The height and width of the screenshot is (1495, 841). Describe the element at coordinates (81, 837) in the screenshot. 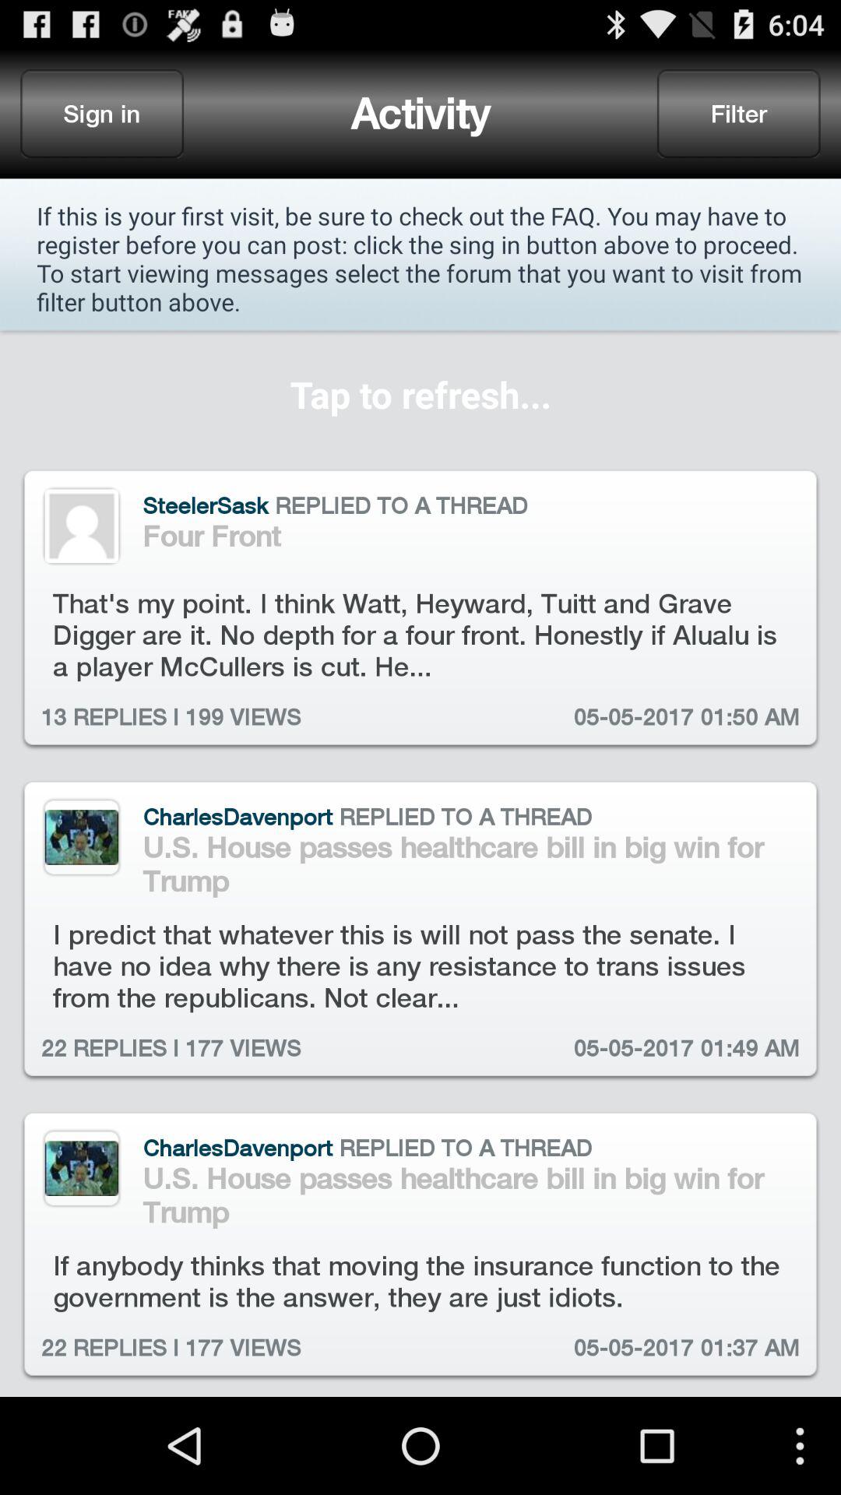

I see `open charlesdavenport 's profile` at that location.